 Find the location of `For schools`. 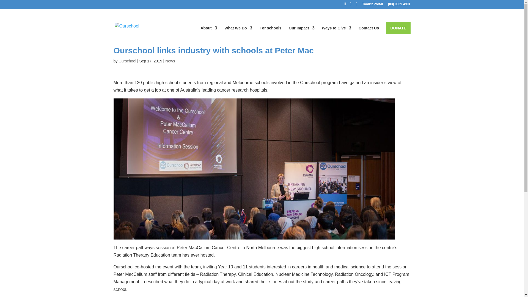

For schools is located at coordinates (271, 35).